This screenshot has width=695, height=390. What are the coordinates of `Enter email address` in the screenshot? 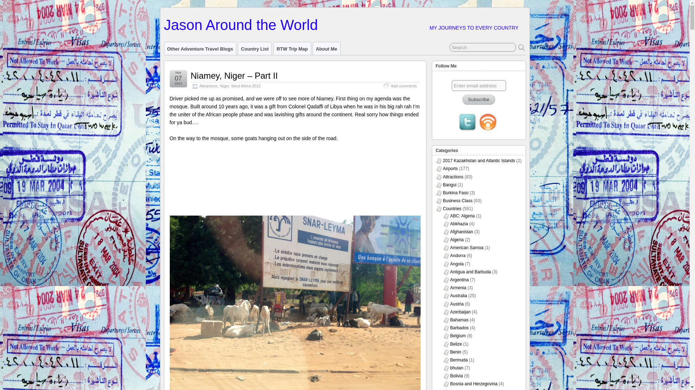 It's located at (479, 85).